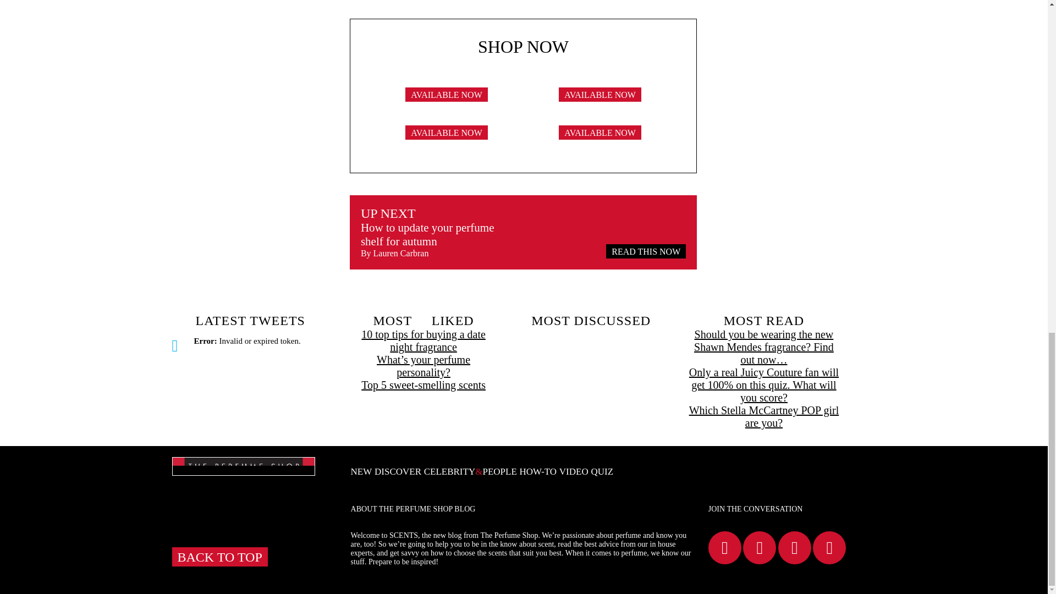 Image resolution: width=1056 pixels, height=594 pixels. I want to click on AVAILABLE NOW, so click(447, 101).